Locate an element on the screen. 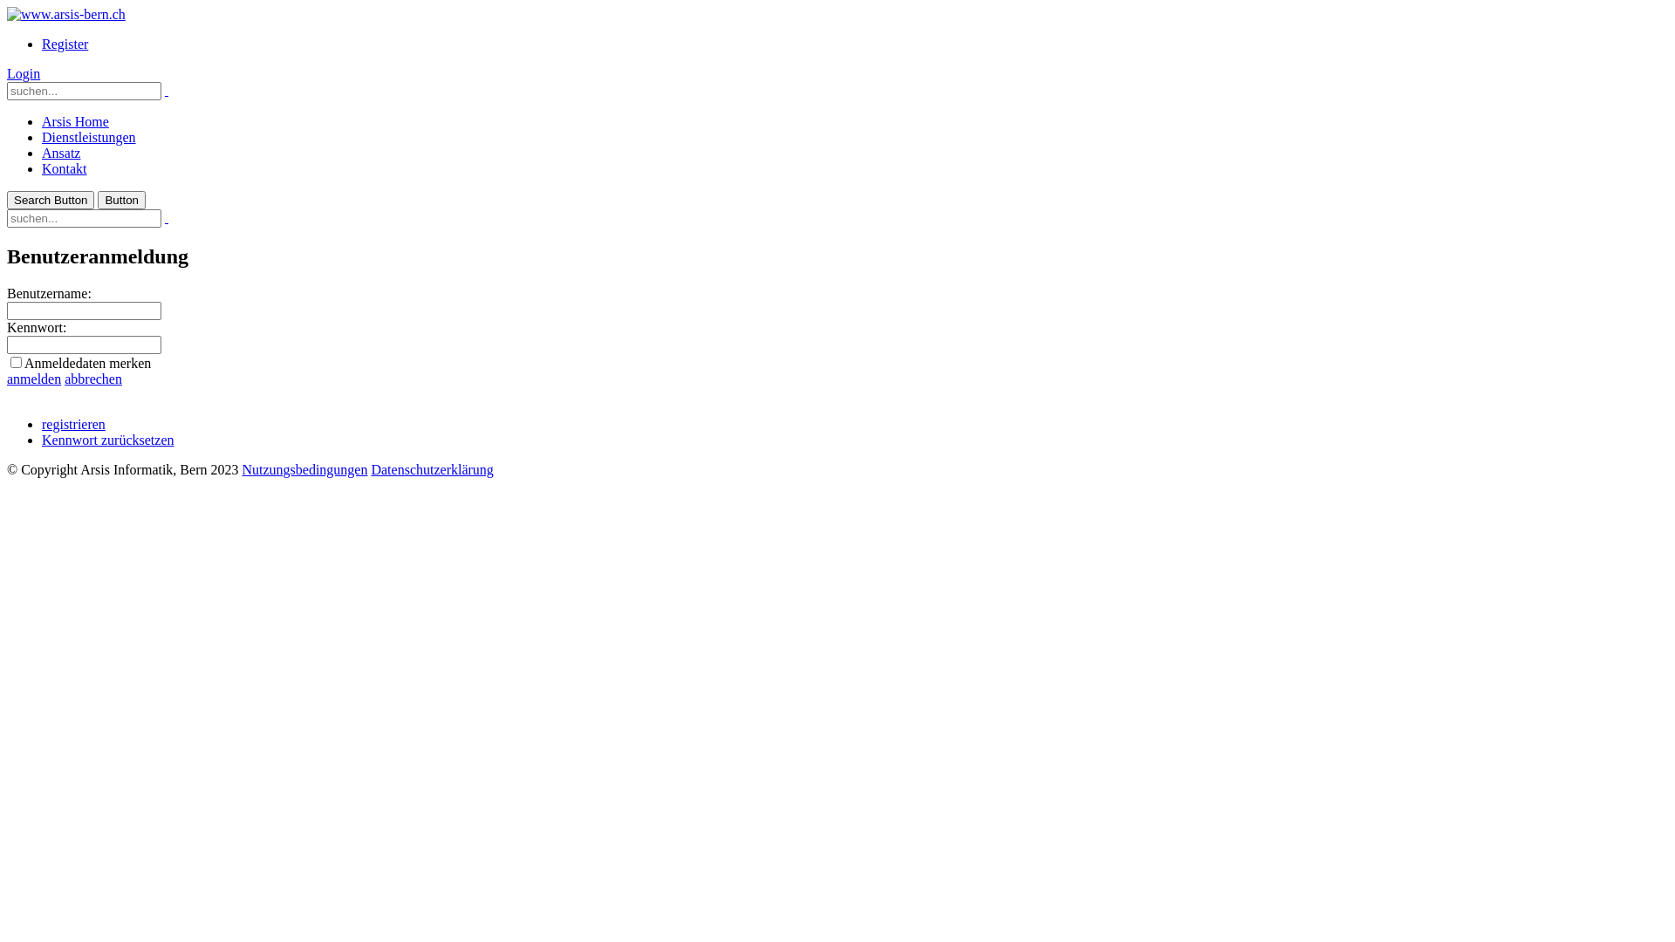    is located at coordinates (167, 91).